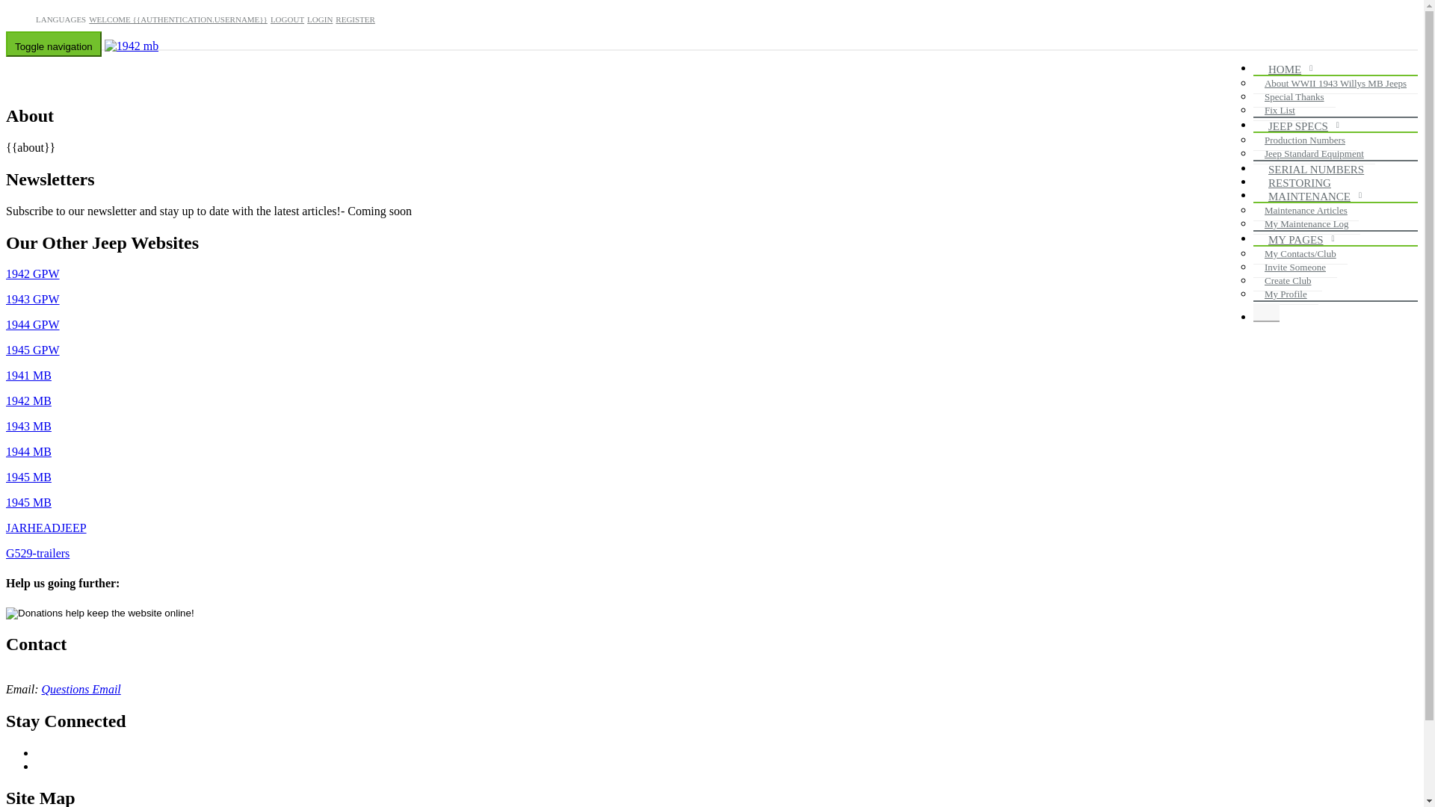 Image resolution: width=1435 pixels, height=807 pixels. What do you see at coordinates (37, 553) in the screenshot?
I see `G529-trailers` at bounding box center [37, 553].